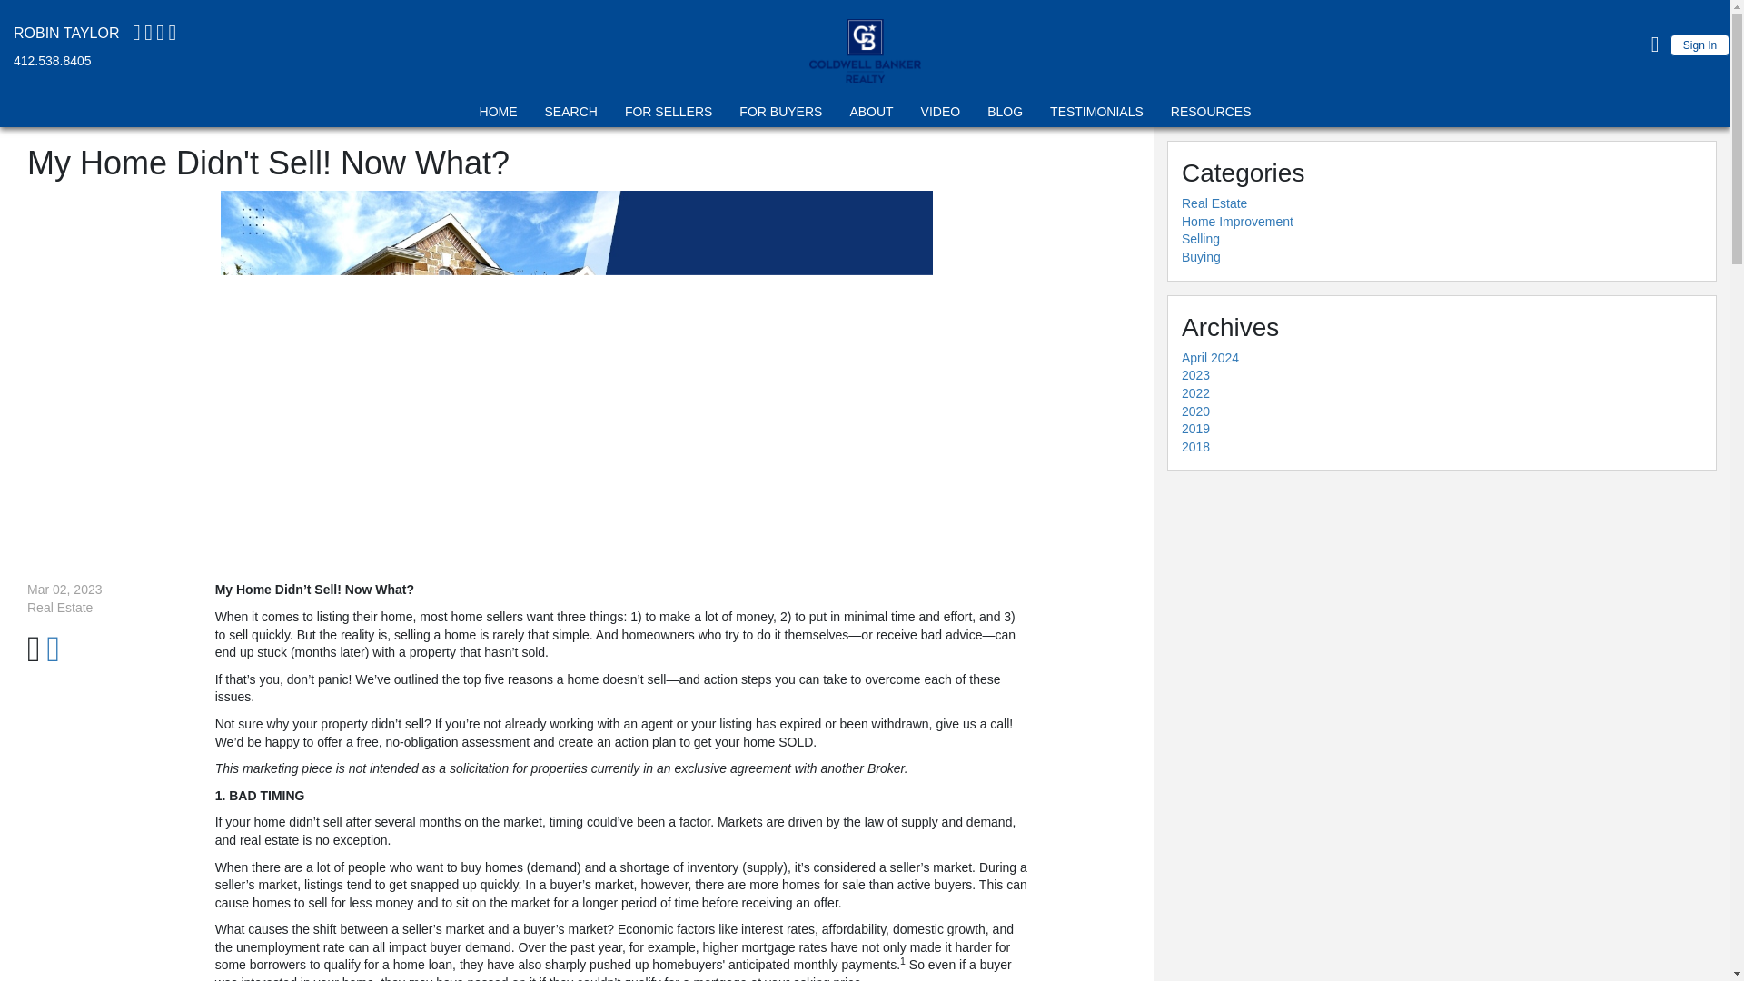 This screenshot has height=981, width=1744. Describe the element at coordinates (780, 114) in the screenshot. I see `FOR BUYERS` at that location.